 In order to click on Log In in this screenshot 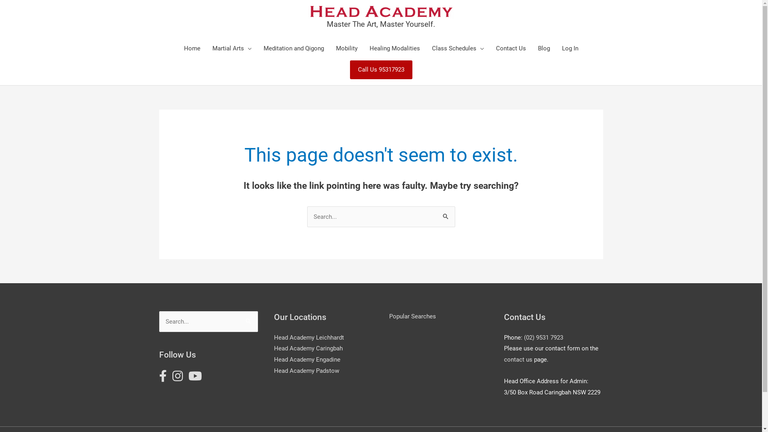, I will do `click(570, 48)`.